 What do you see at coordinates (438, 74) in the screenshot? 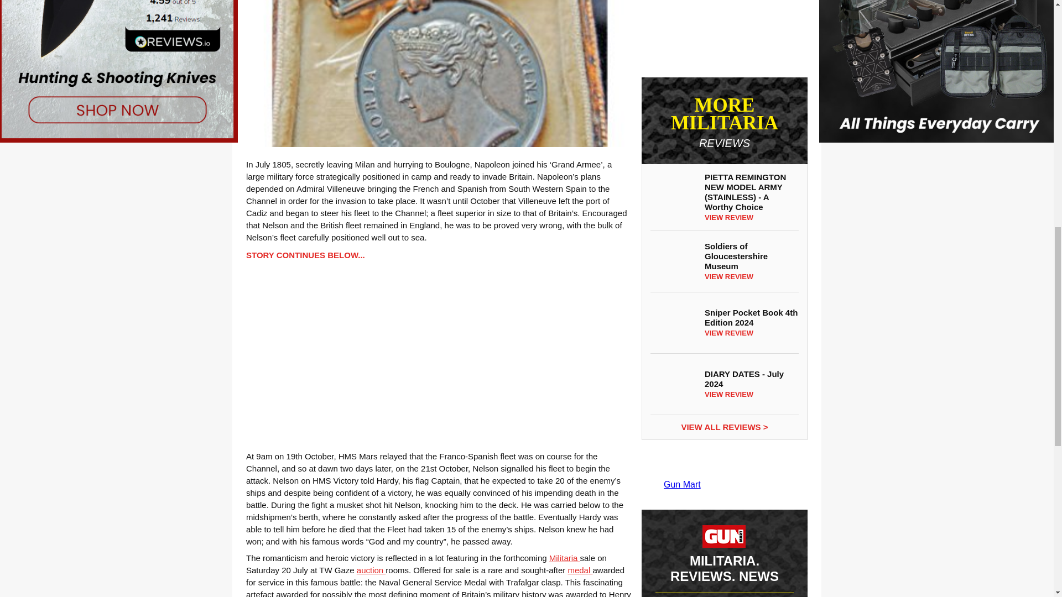
I see `Trafalgar Medal` at bounding box center [438, 74].